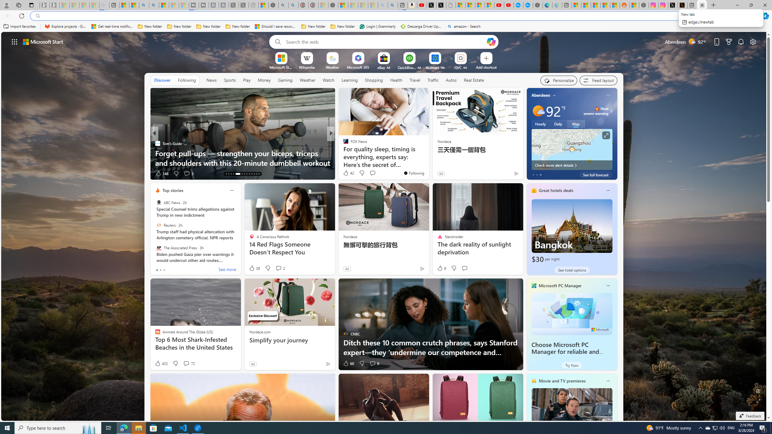 This screenshot has width=772, height=434. What do you see at coordinates (509, 5) in the screenshot?
I see `YouTube Kids - An App Created for Kids to Explore Content` at bounding box center [509, 5].